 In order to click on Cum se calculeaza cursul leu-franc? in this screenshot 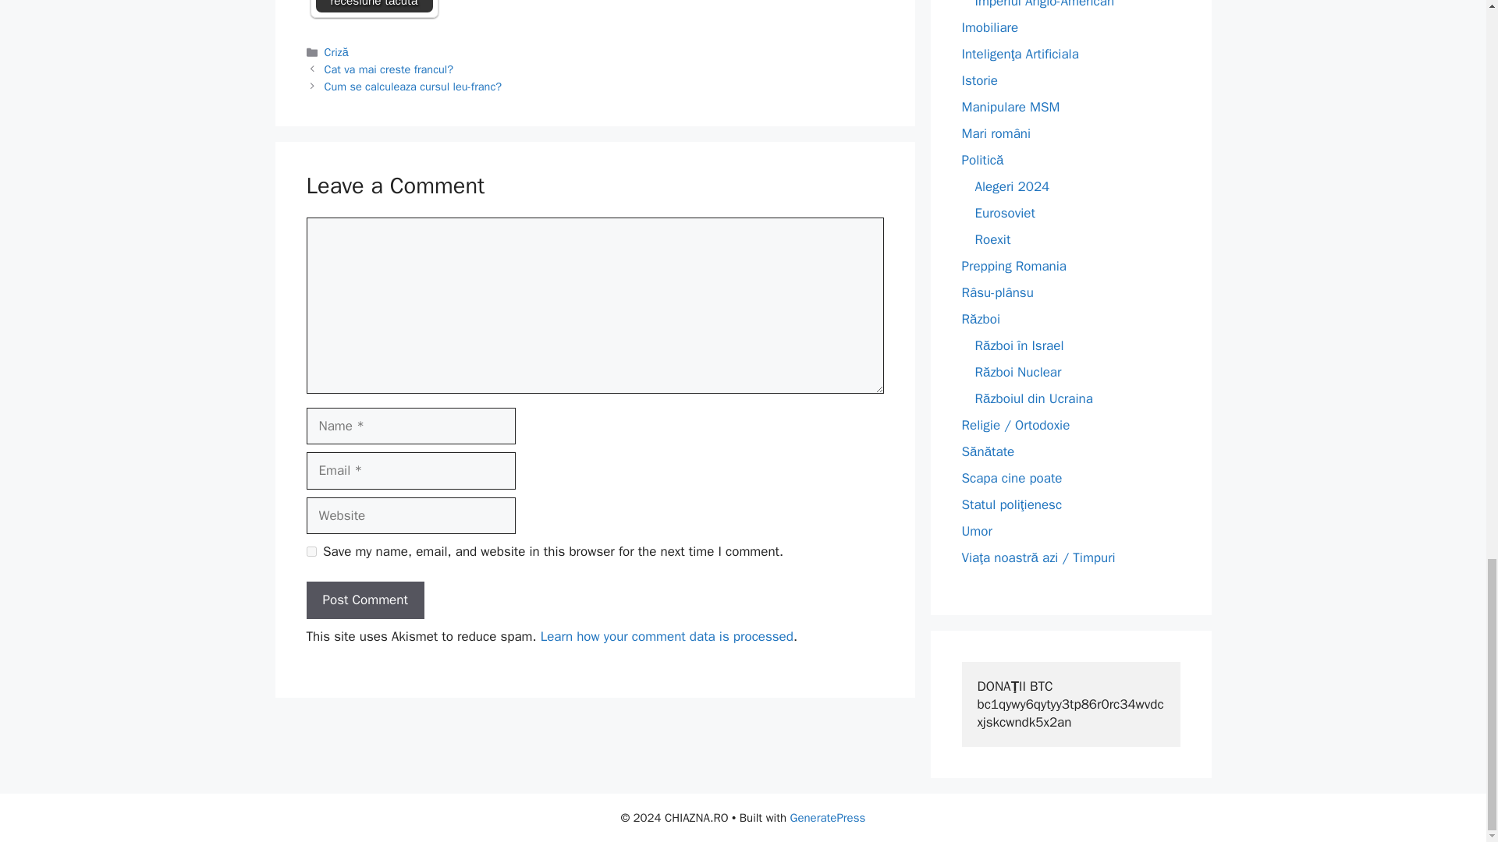, I will do `click(414, 86)`.